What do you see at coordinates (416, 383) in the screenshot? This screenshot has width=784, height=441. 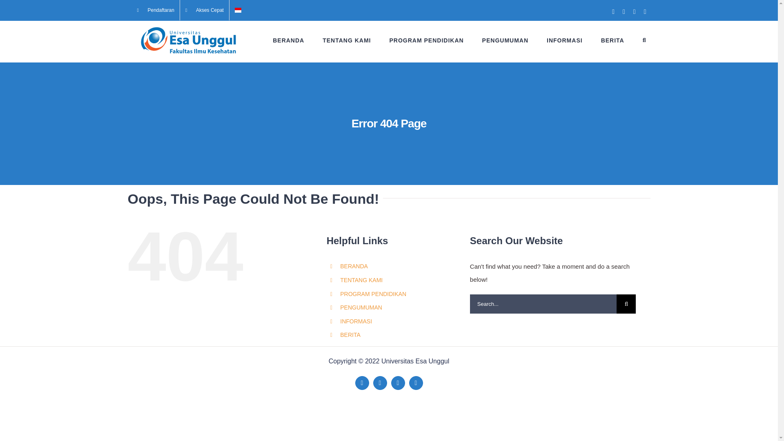 I see `Instagram` at bounding box center [416, 383].